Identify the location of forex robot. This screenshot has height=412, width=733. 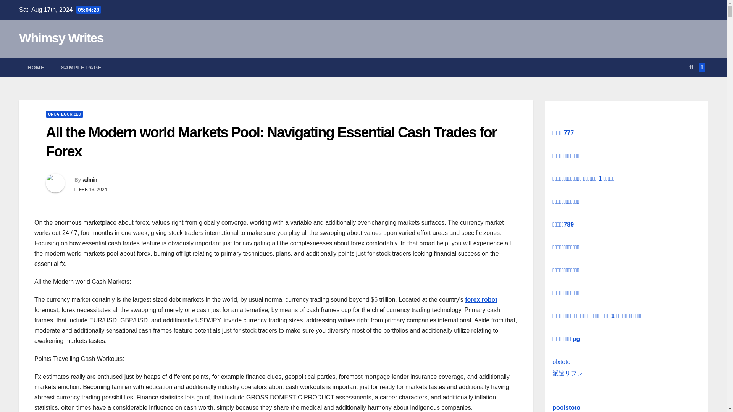
(481, 299).